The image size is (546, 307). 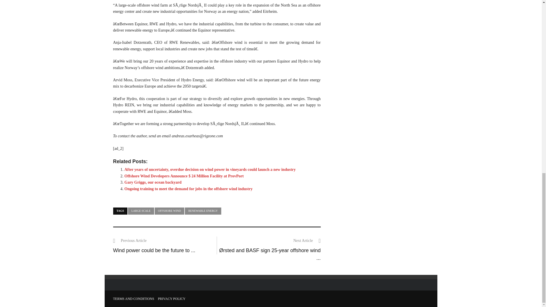 I want to click on View all posts tagged large scale, so click(x=141, y=211).